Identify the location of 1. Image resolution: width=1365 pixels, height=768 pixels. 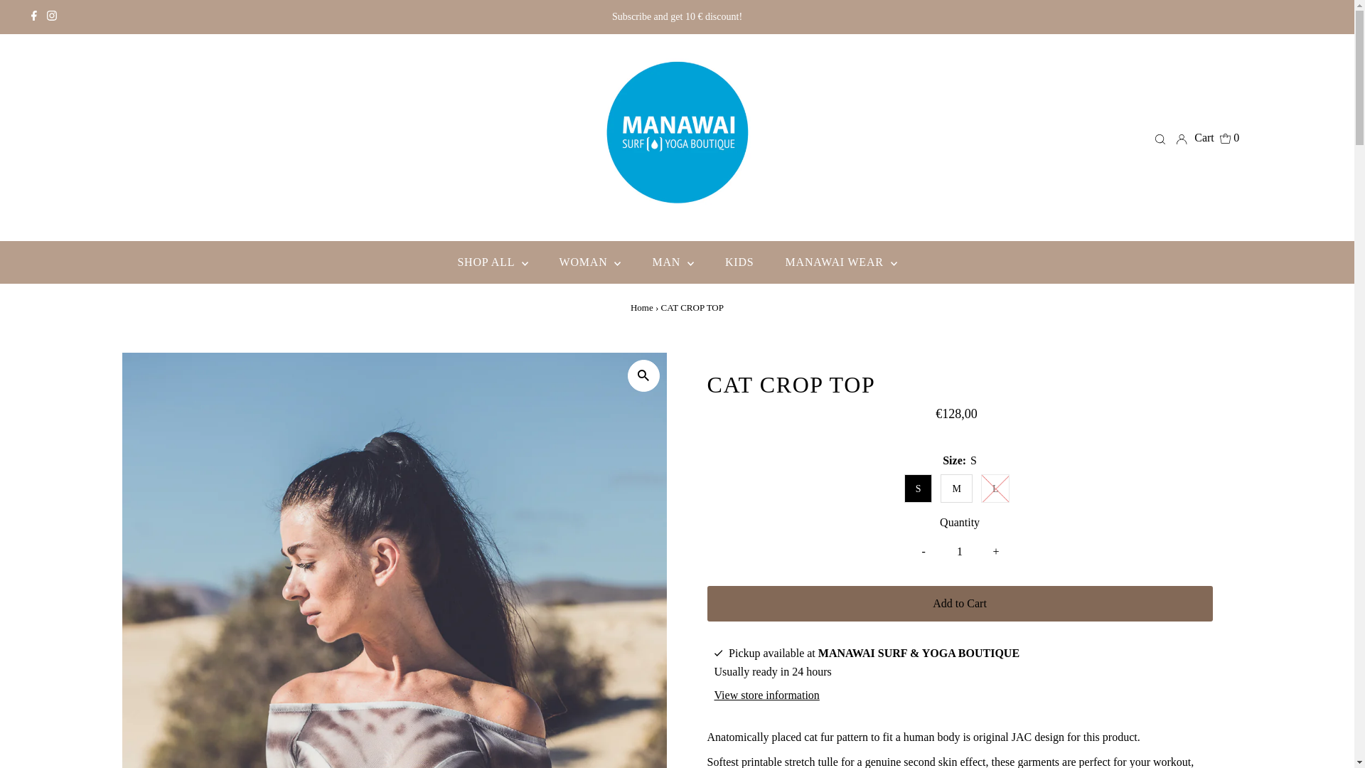
(959, 552).